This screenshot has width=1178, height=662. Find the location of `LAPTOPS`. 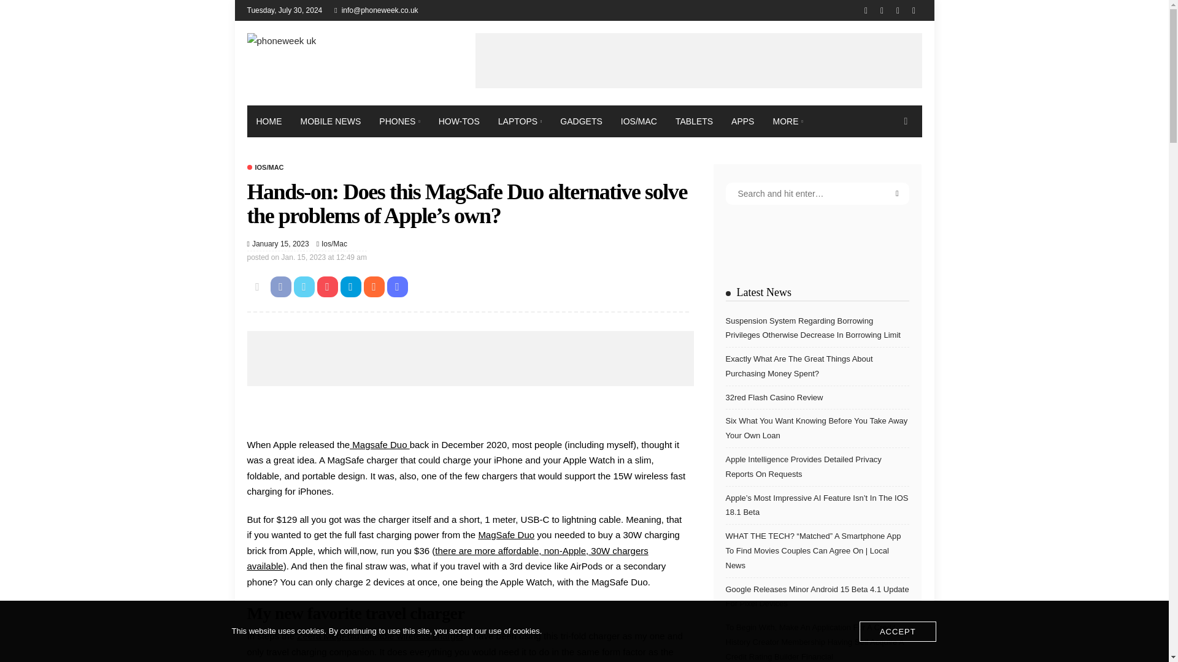

LAPTOPS is located at coordinates (520, 121).